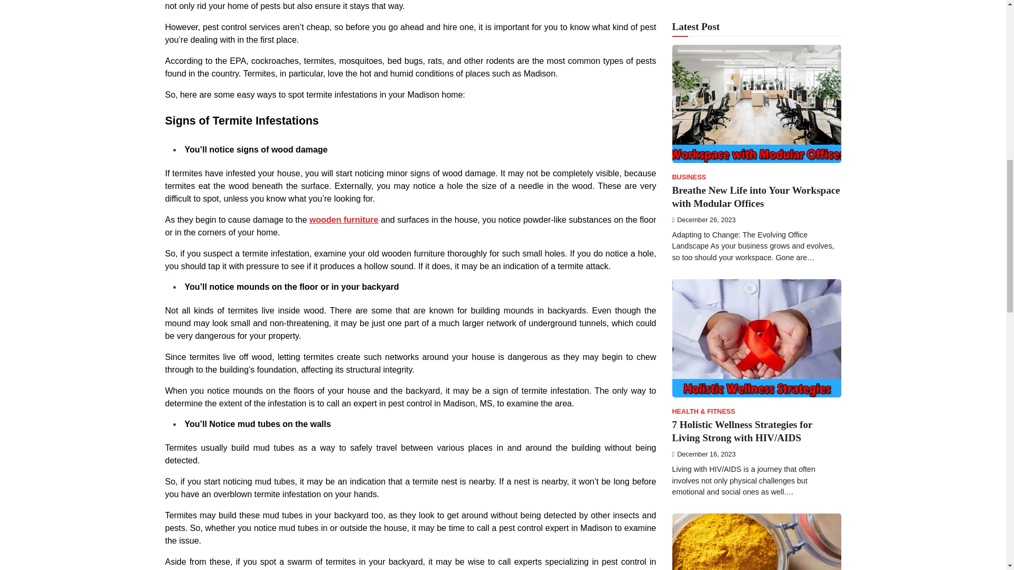 Image resolution: width=1014 pixels, height=570 pixels. Describe the element at coordinates (695, 194) in the screenshot. I see `HEALTH CARE` at that location.